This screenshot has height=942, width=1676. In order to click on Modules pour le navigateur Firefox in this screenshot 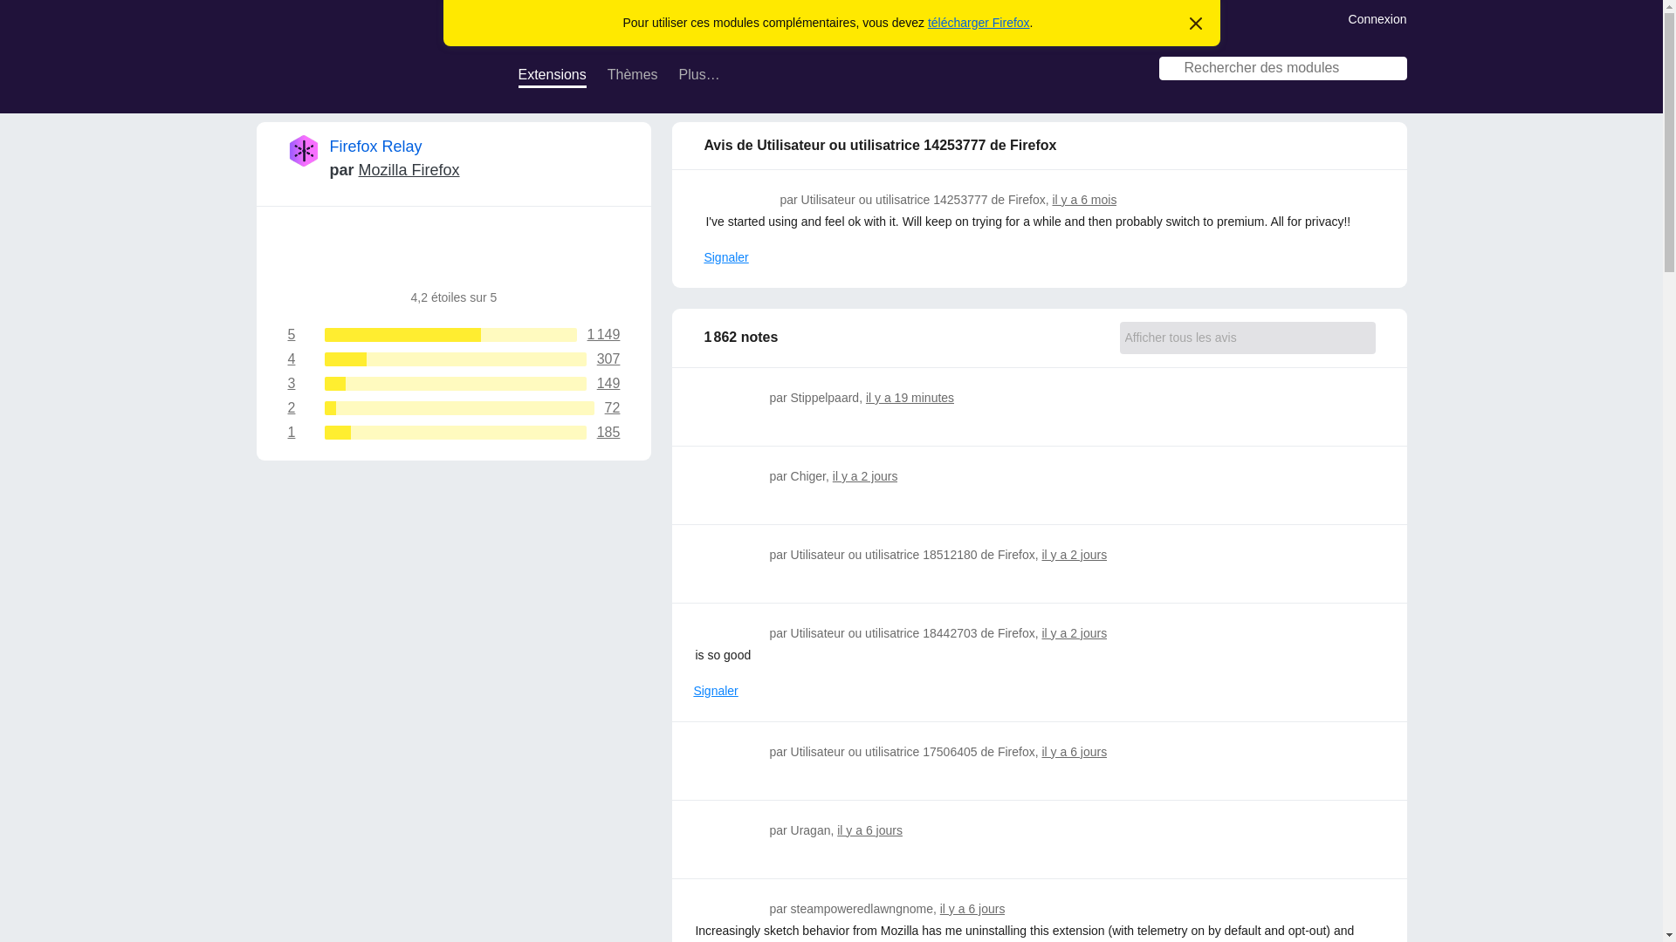, I will do `click(454, 433)`.